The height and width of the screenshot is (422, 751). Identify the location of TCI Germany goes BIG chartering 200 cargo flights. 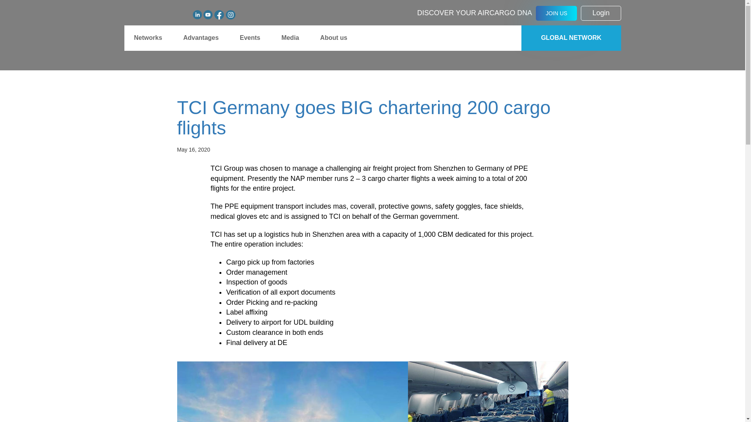
(372, 118).